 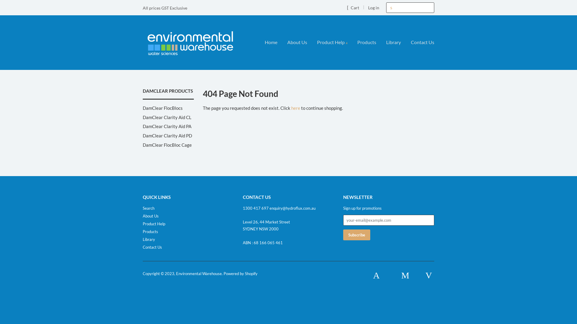 I want to click on Contact Us, so click(x=152, y=247).